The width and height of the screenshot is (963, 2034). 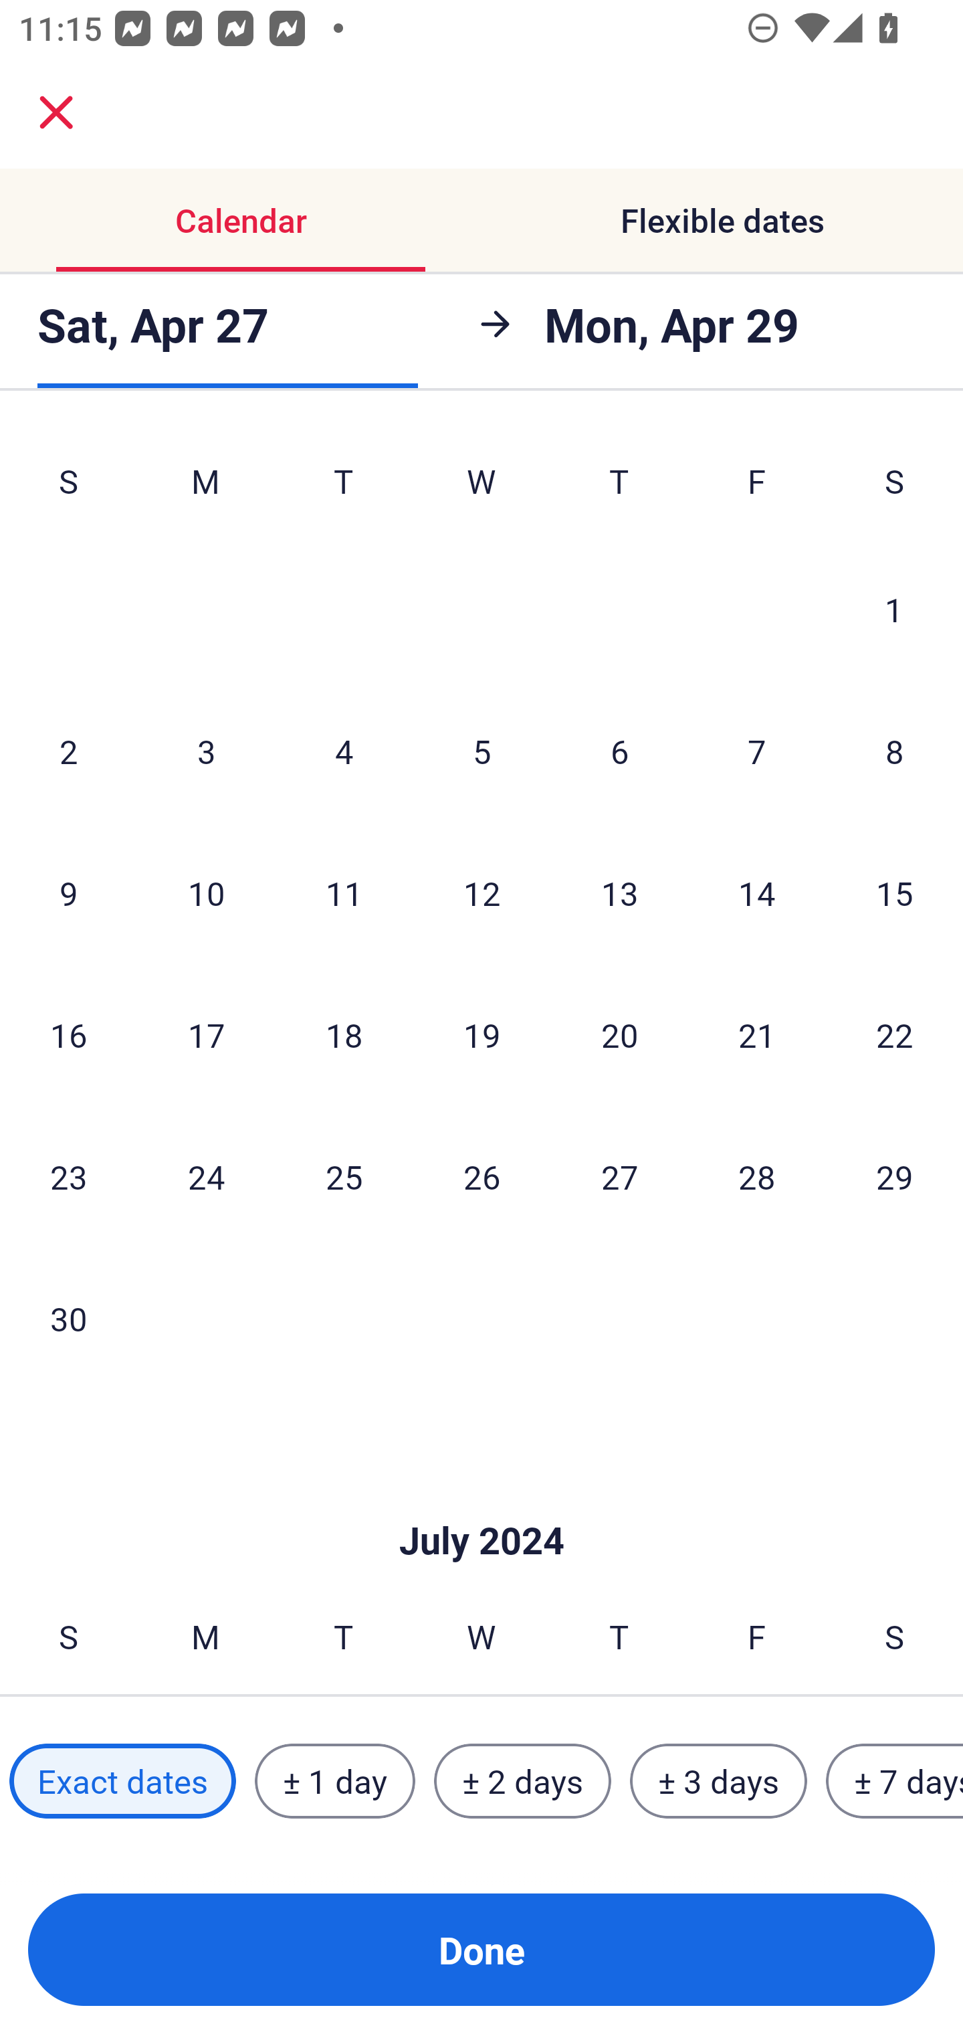 What do you see at coordinates (334, 1780) in the screenshot?
I see `± 1 day` at bounding box center [334, 1780].